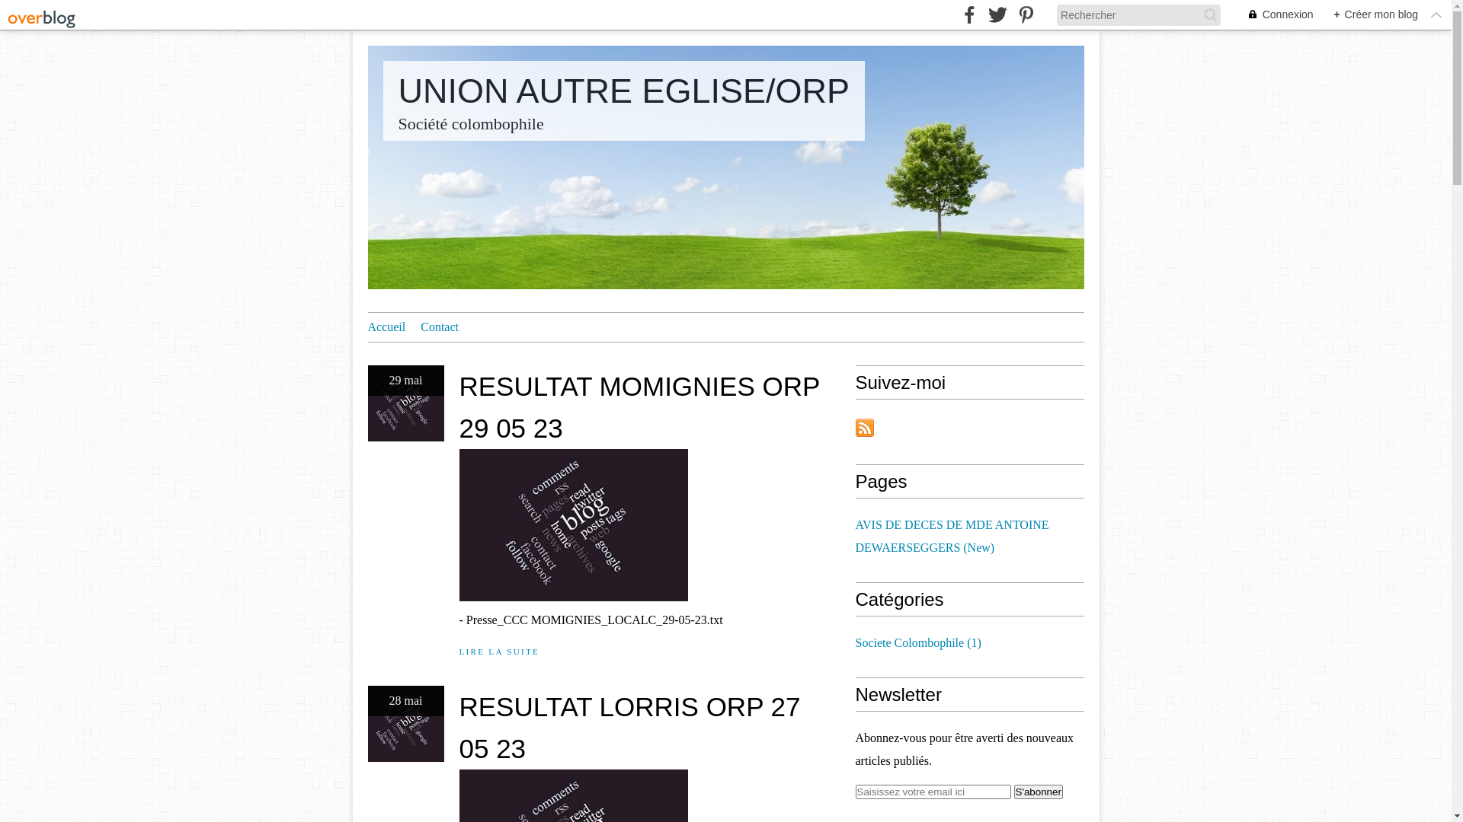 The height and width of the screenshot is (822, 1463). Describe the element at coordinates (952, 536) in the screenshot. I see `AVIS DE DECES DE MDE ANTOINE DEWAERSEGGERS (New)` at that location.